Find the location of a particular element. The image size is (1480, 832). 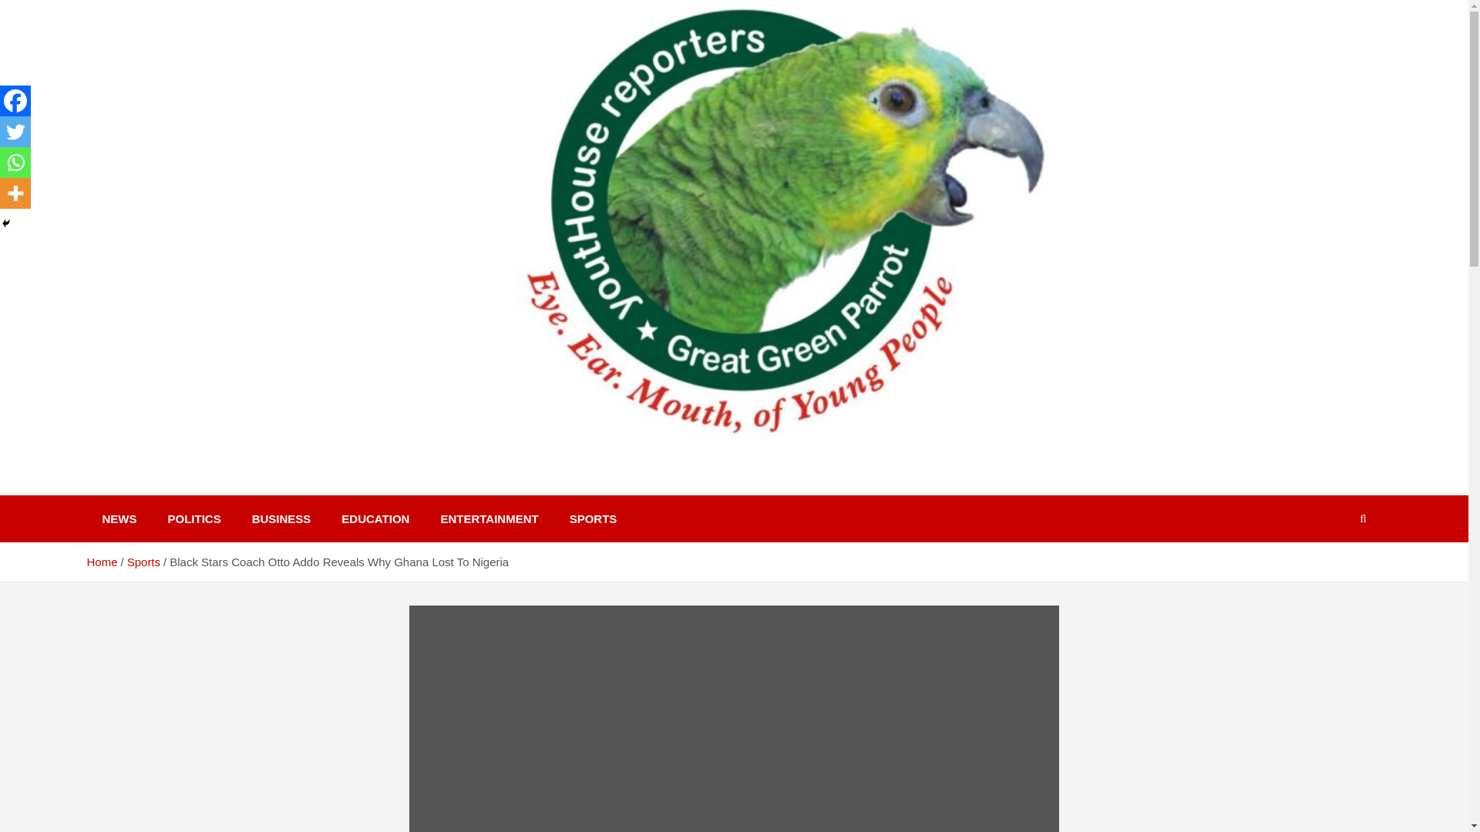

youtHouse reporters is located at coordinates (237, 488).